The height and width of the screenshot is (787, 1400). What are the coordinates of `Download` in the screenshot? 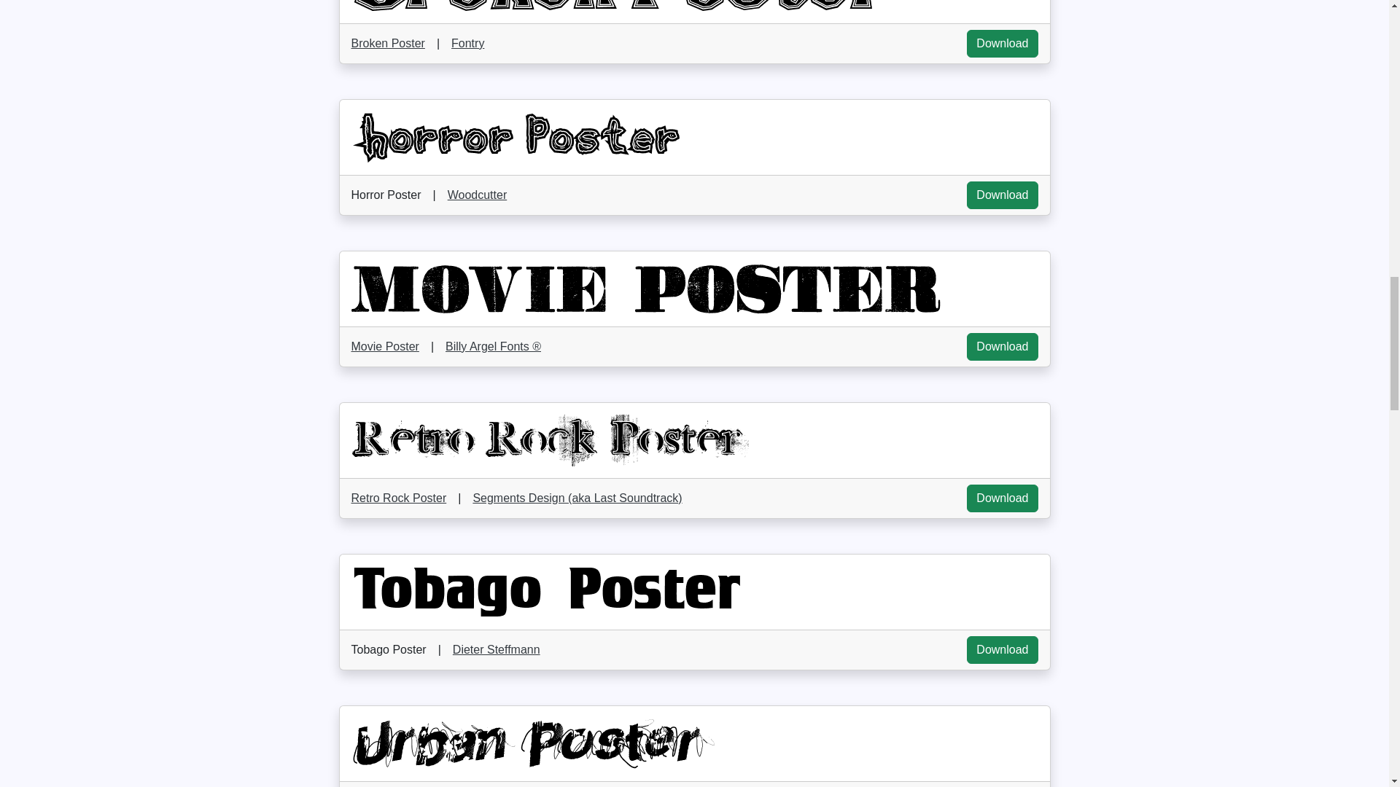 It's located at (1002, 498).